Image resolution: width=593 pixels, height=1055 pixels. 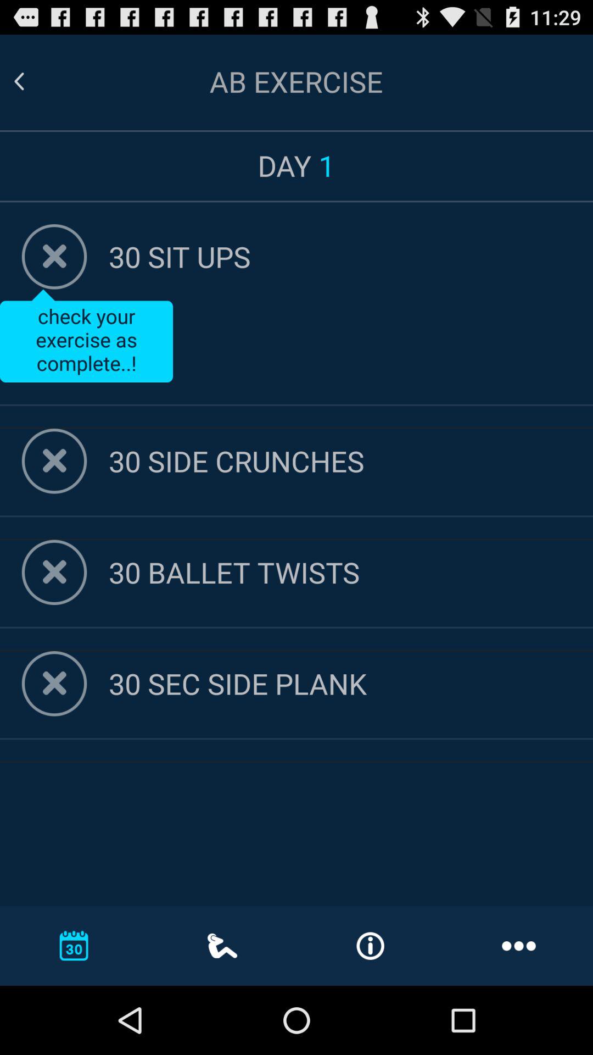 What do you see at coordinates (86, 336) in the screenshot?
I see `turn on check your exercise` at bounding box center [86, 336].